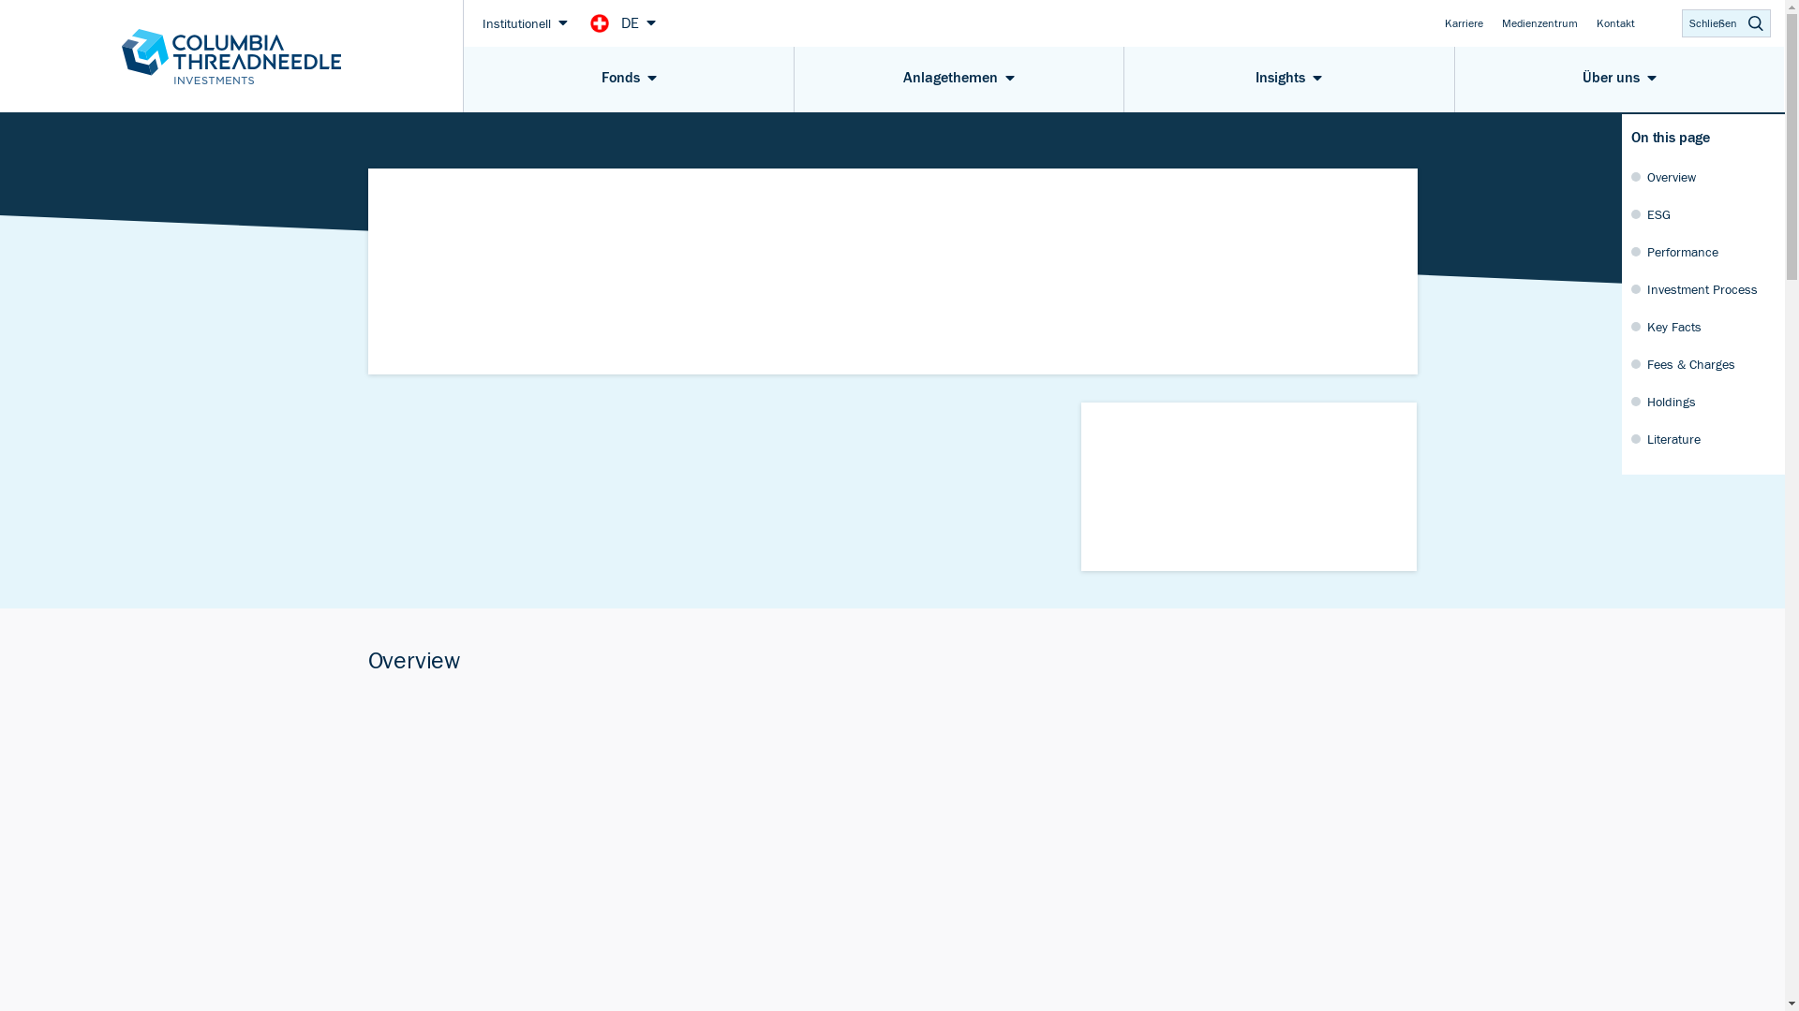 This screenshot has width=1799, height=1011. What do you see at coordinates (1540, 22) in the screenshot?
I see `Medienzentrum` at bounding box center [1540, 22].